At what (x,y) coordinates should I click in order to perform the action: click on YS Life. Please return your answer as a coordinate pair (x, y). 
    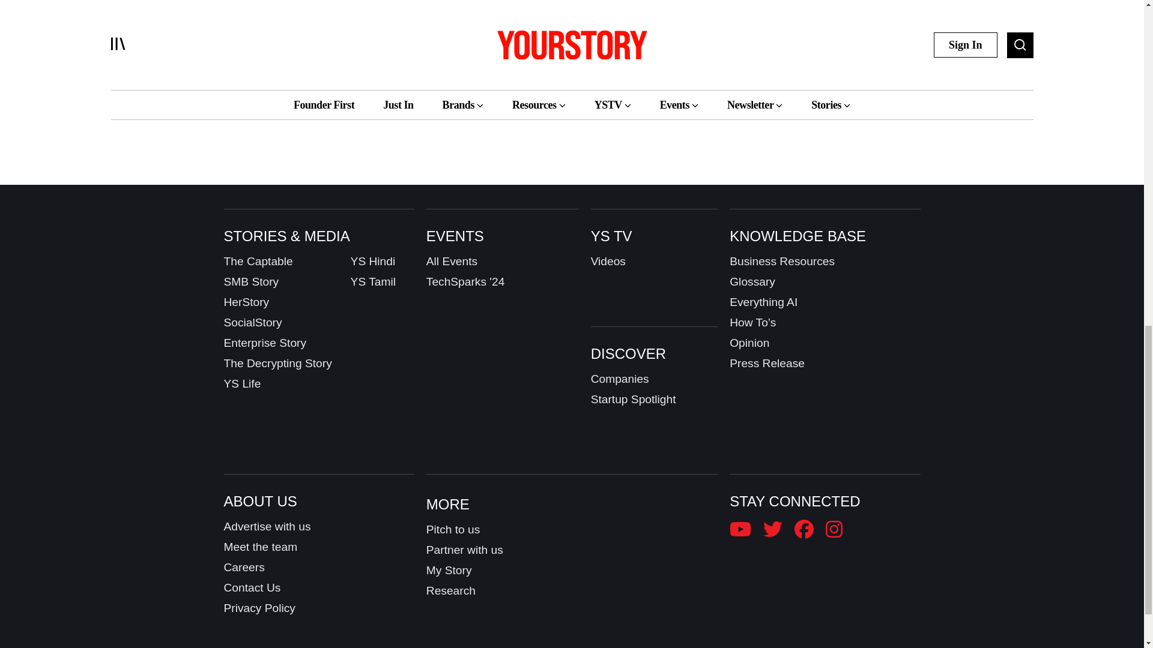
    Looking at the image, I should click on (241, 384).